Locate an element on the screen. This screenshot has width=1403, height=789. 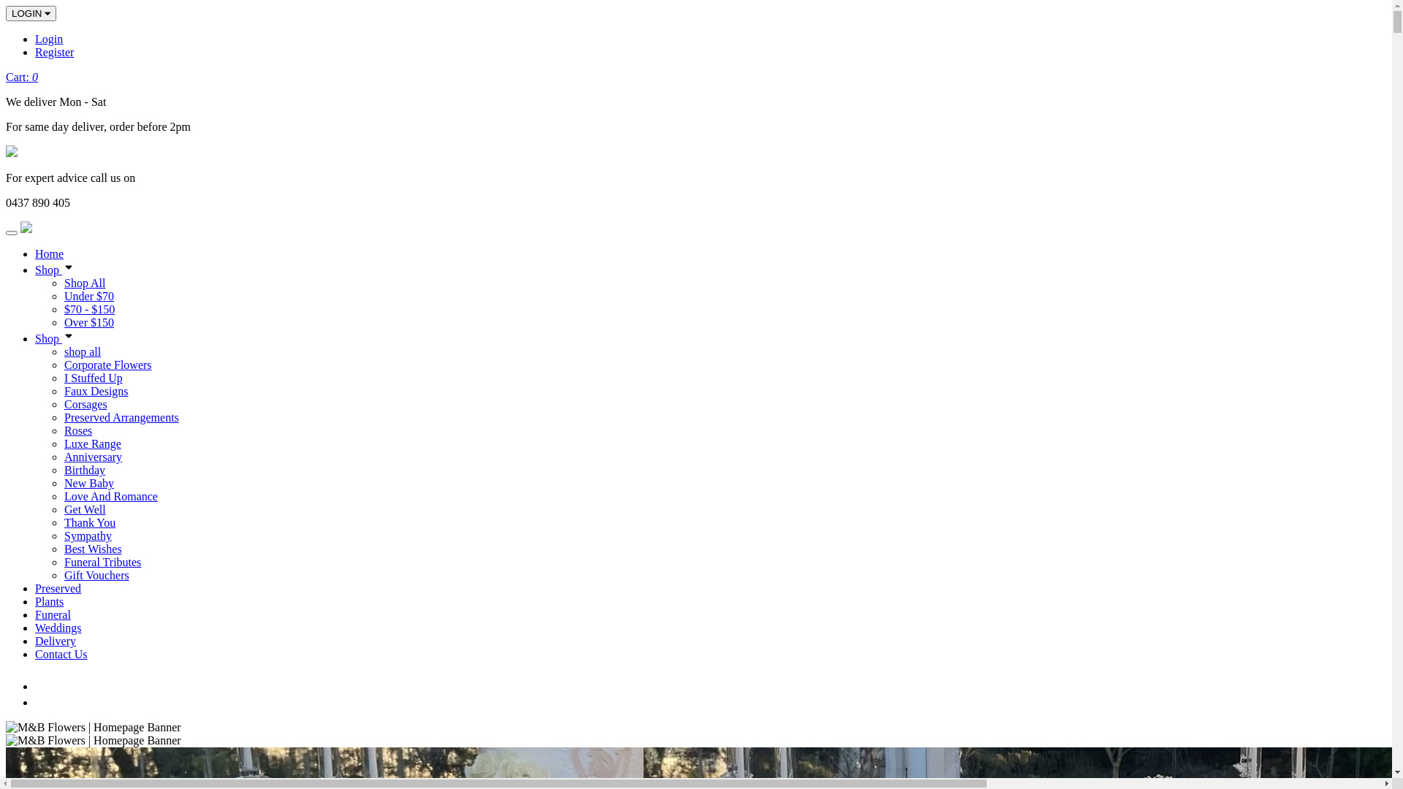
Roses is located at coordinates (78, 431).